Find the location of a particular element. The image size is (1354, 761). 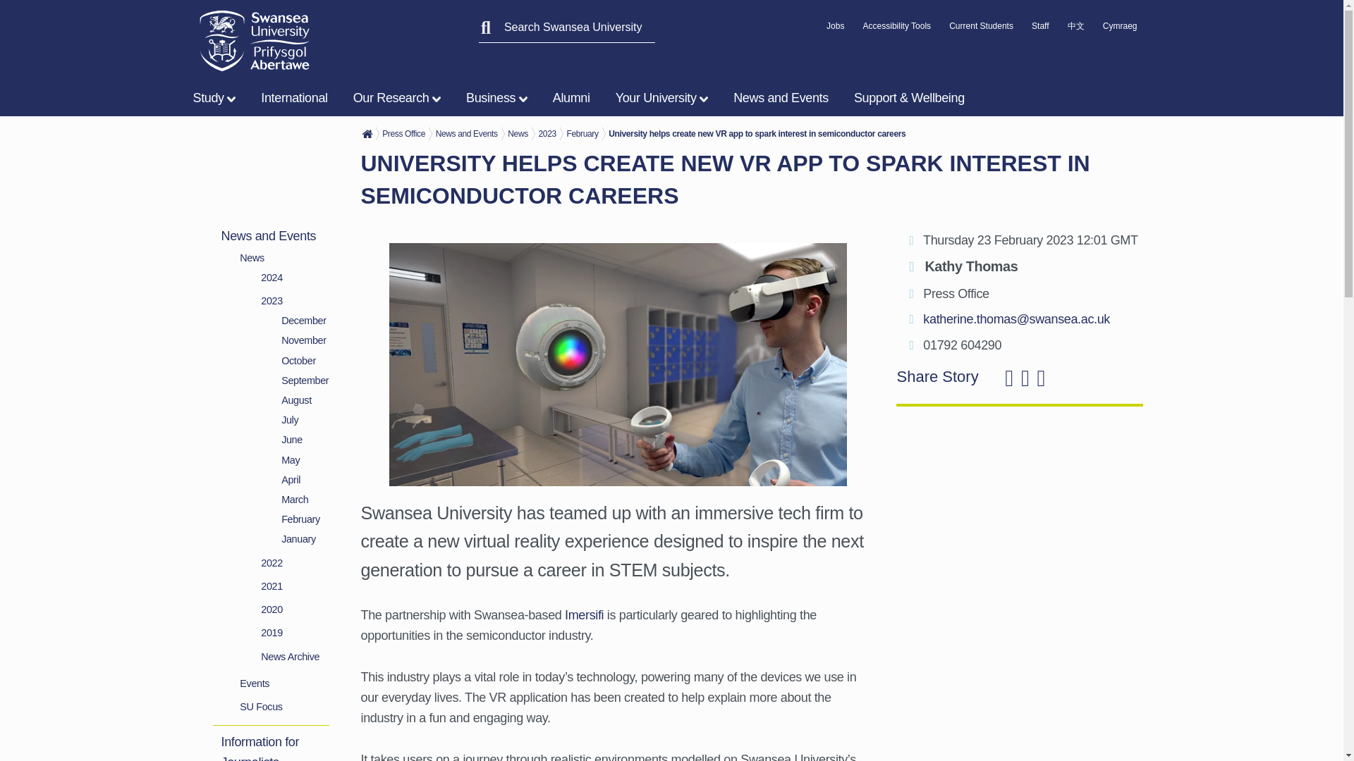

Staff is located at coordinates (1039, 30).